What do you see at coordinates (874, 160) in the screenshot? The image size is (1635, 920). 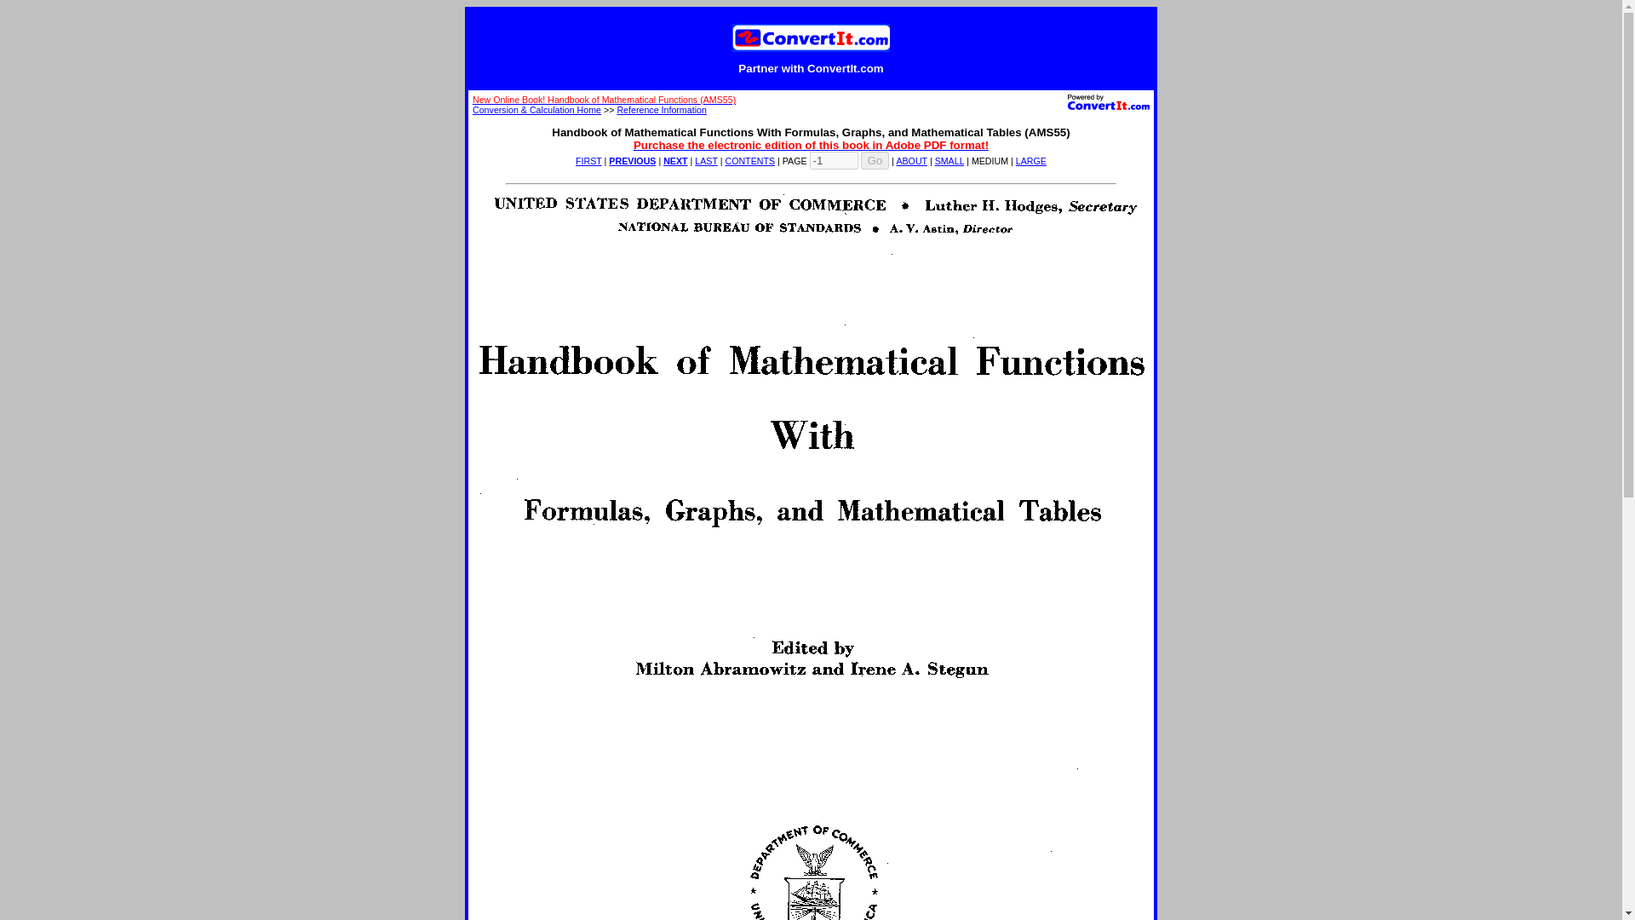 I see `Go` at bounding box center [874, 160].